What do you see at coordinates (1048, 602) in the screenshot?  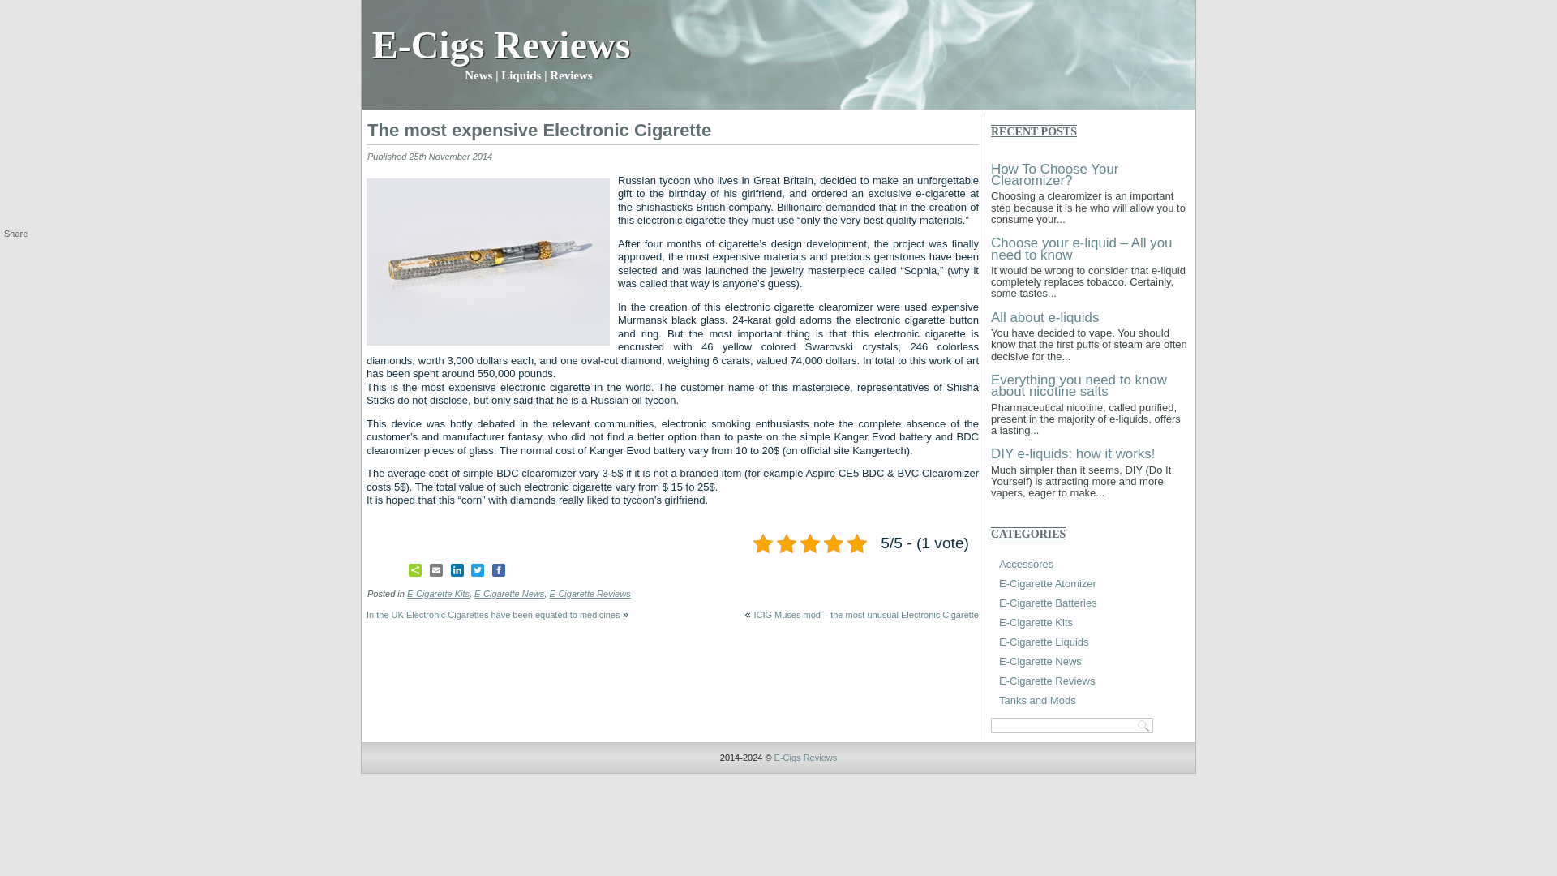 I see `E-Cigarette Batteries` at bounding box center [1048, 602].